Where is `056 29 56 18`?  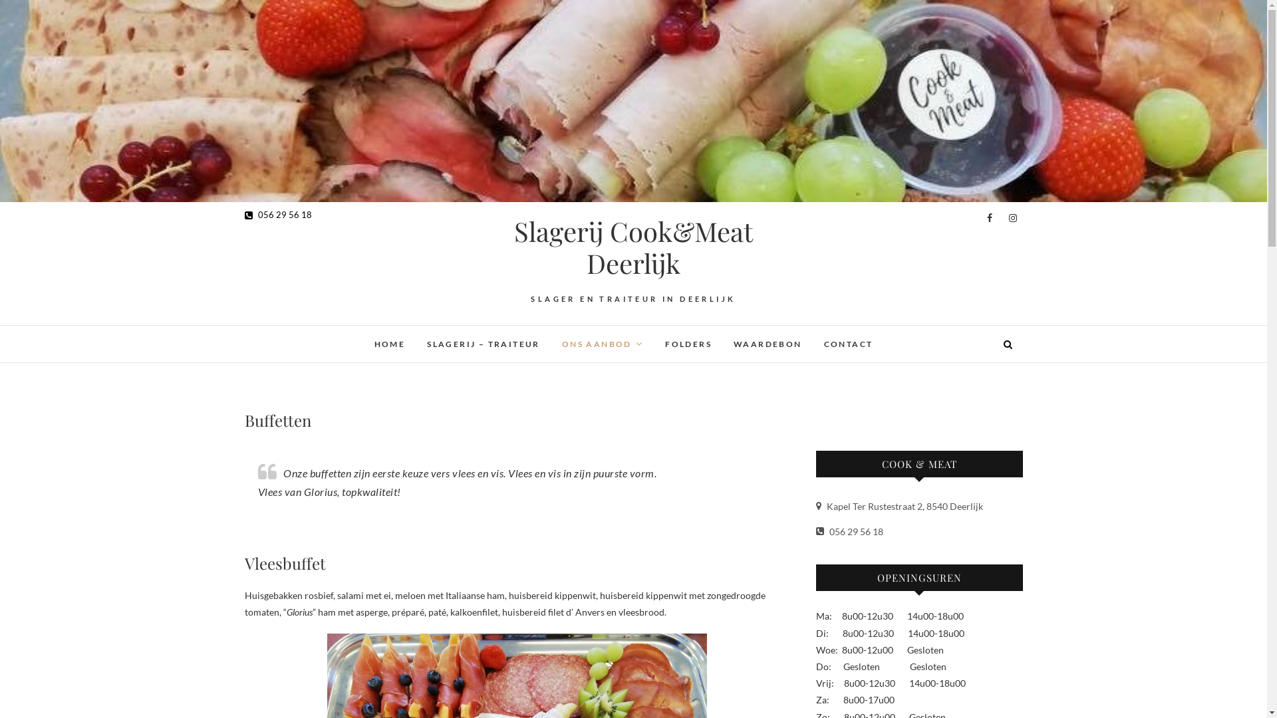
056 29 56 18 is located at coordinates (849, 532).